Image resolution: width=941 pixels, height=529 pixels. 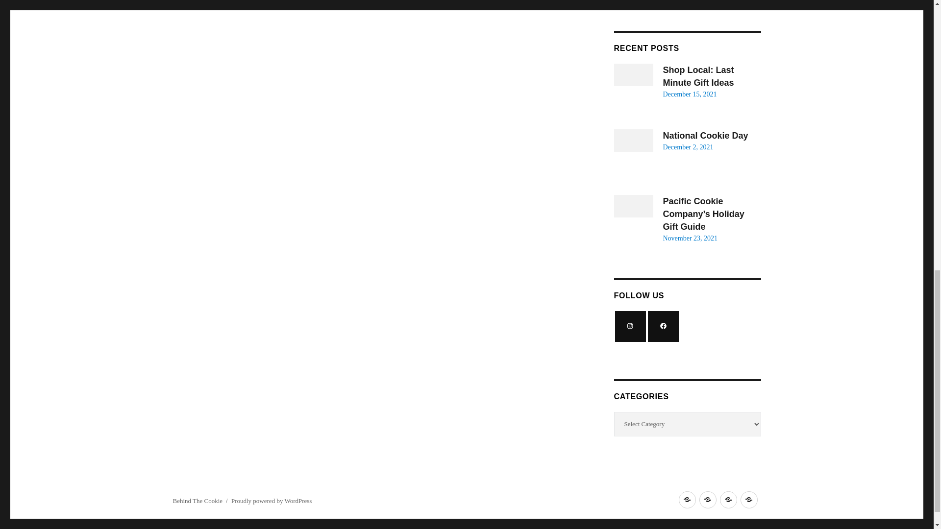 I want to click on Shop, so click(x=708, y=500).